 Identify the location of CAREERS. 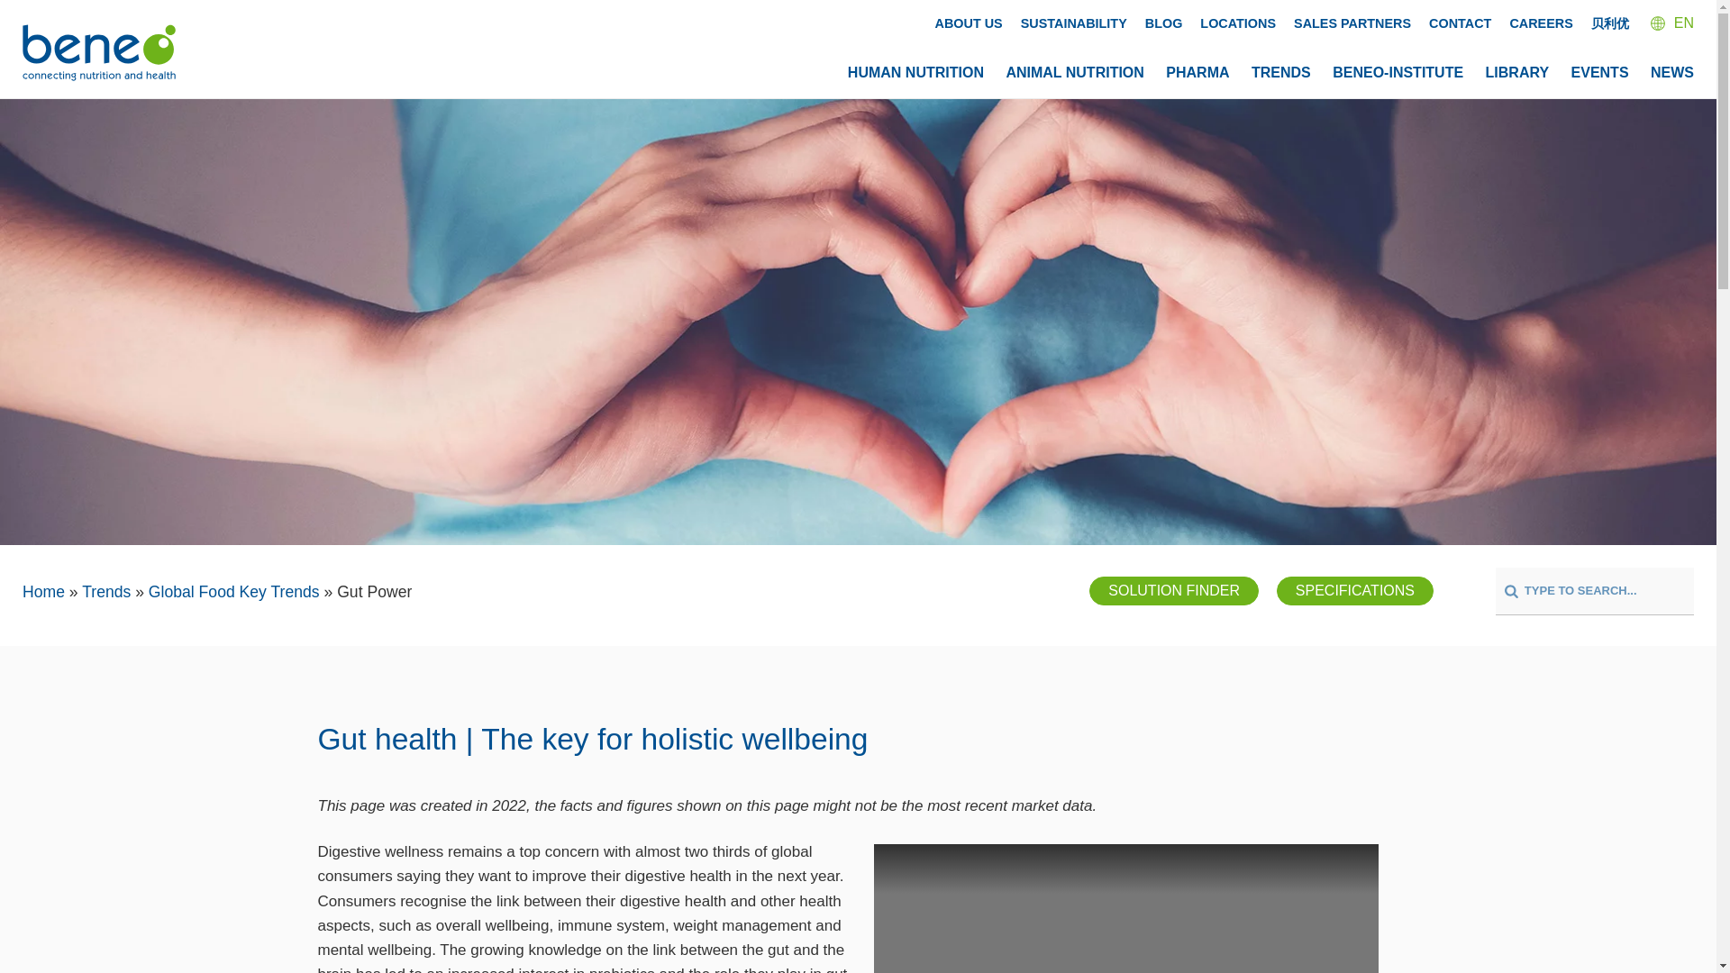
(1541, 23).